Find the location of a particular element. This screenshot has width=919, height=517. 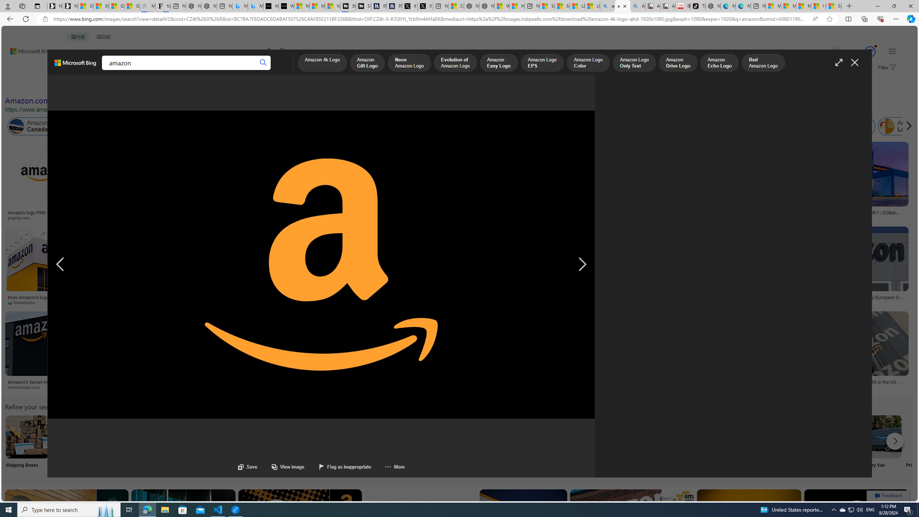

Amazon Wish List Wish List is located at coordinates (359, 446).